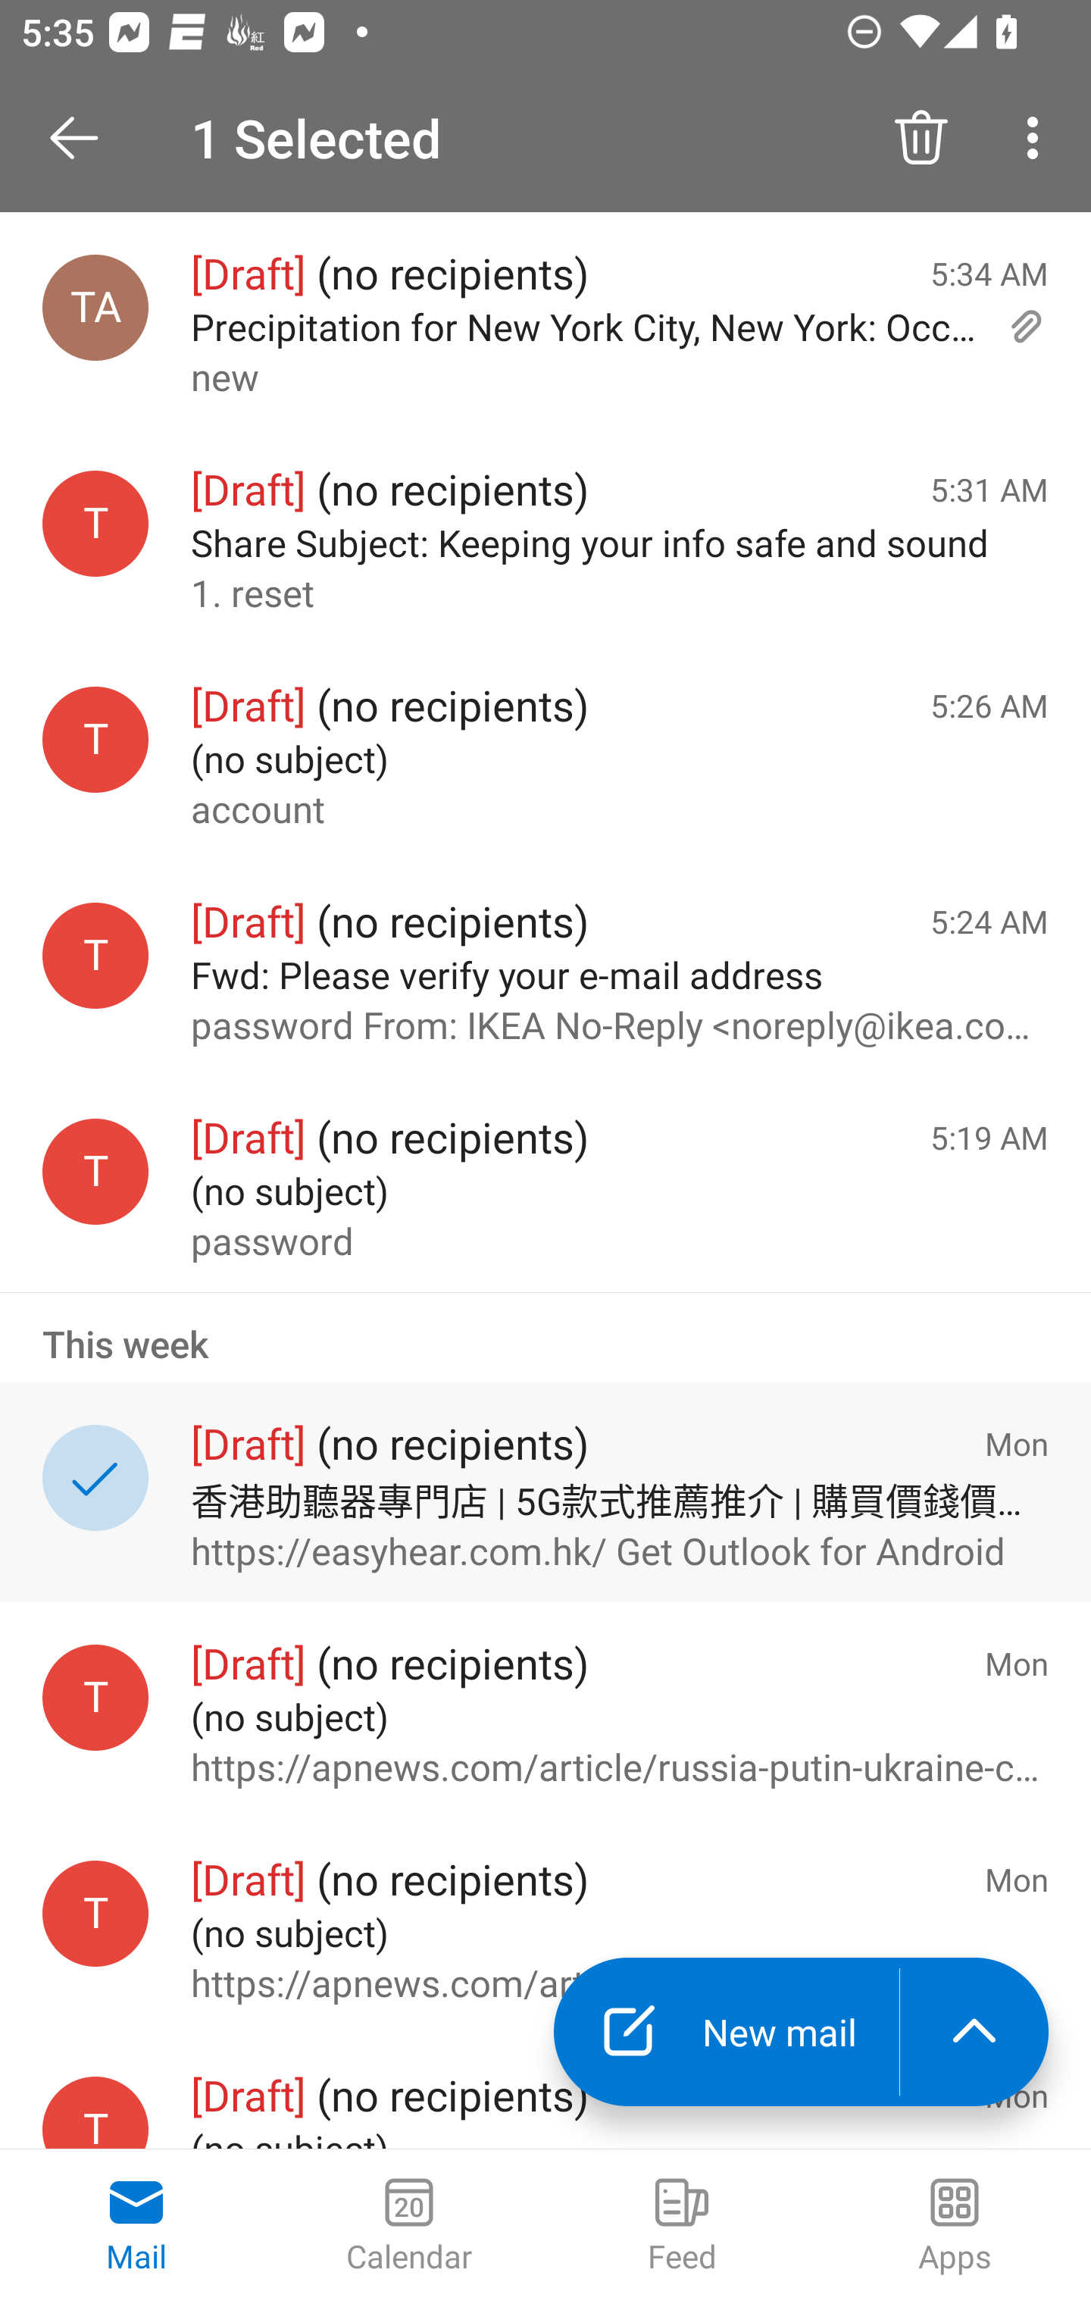 The image size is (1091, 2304). I want to click on testappium002@outlook.com, so click(95, 1914).